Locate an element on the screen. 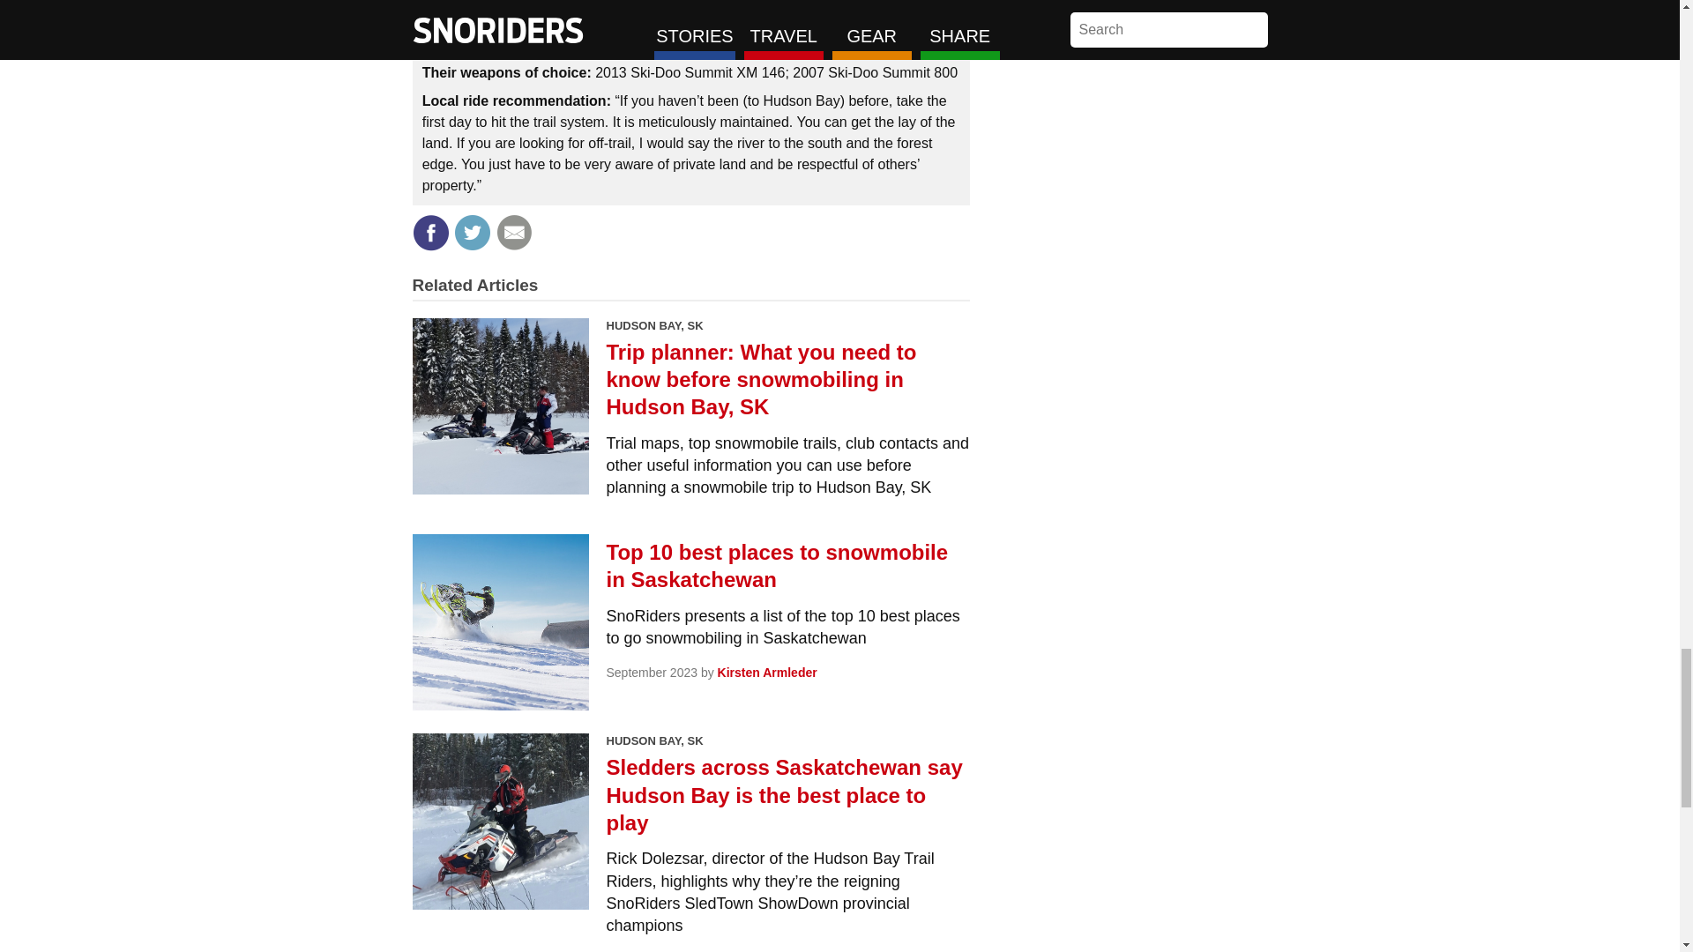 The image size is (1693, 952). HUDSON BAY, SK is located at coordinates (654, 740).